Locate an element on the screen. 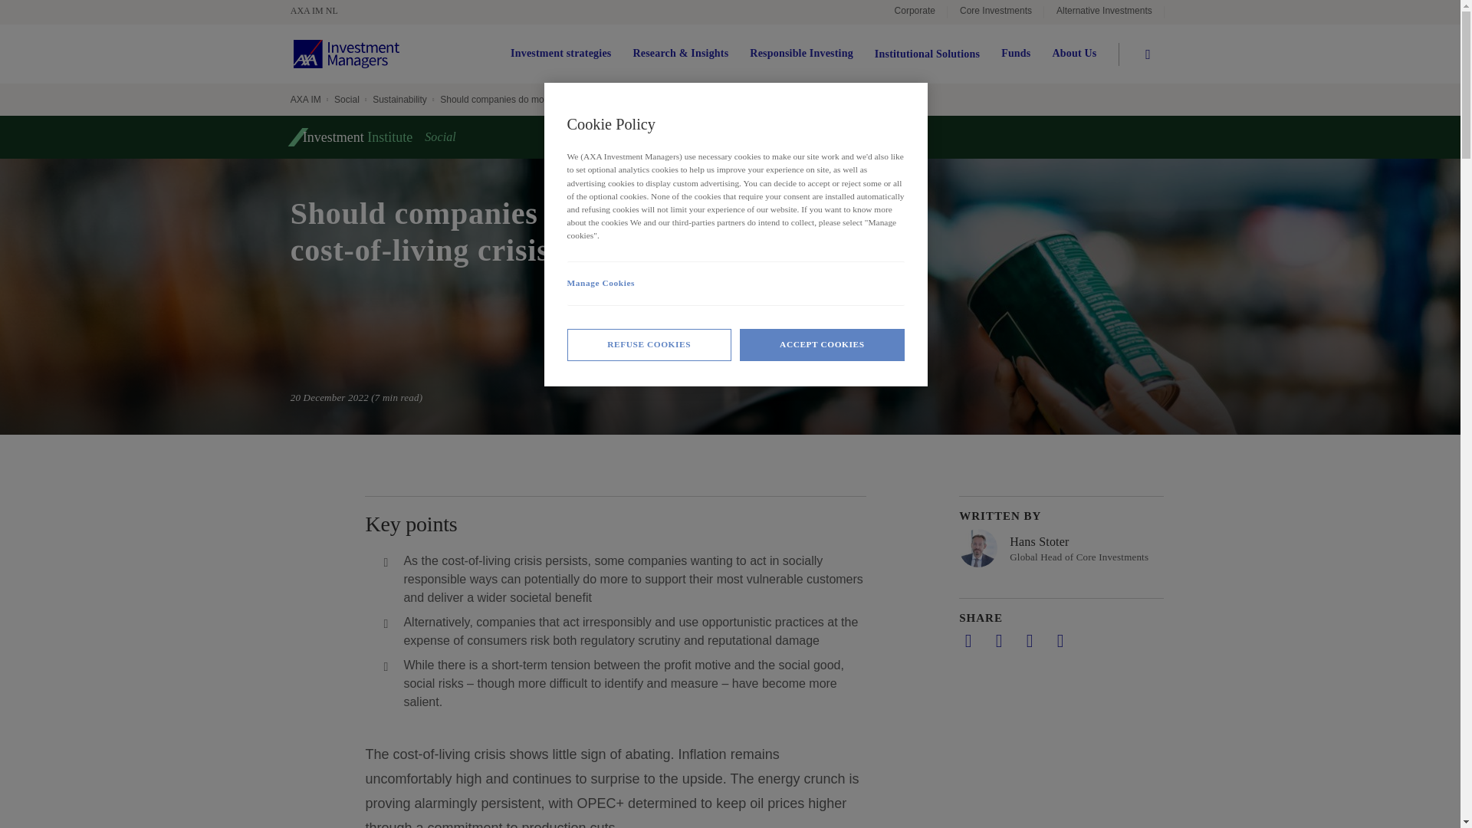 The image size is (1472, 828). Alternative Investments is located at coordinates (1104, 12).